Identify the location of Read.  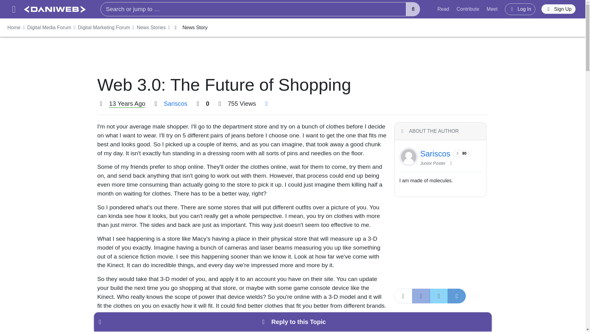
(443, 9).